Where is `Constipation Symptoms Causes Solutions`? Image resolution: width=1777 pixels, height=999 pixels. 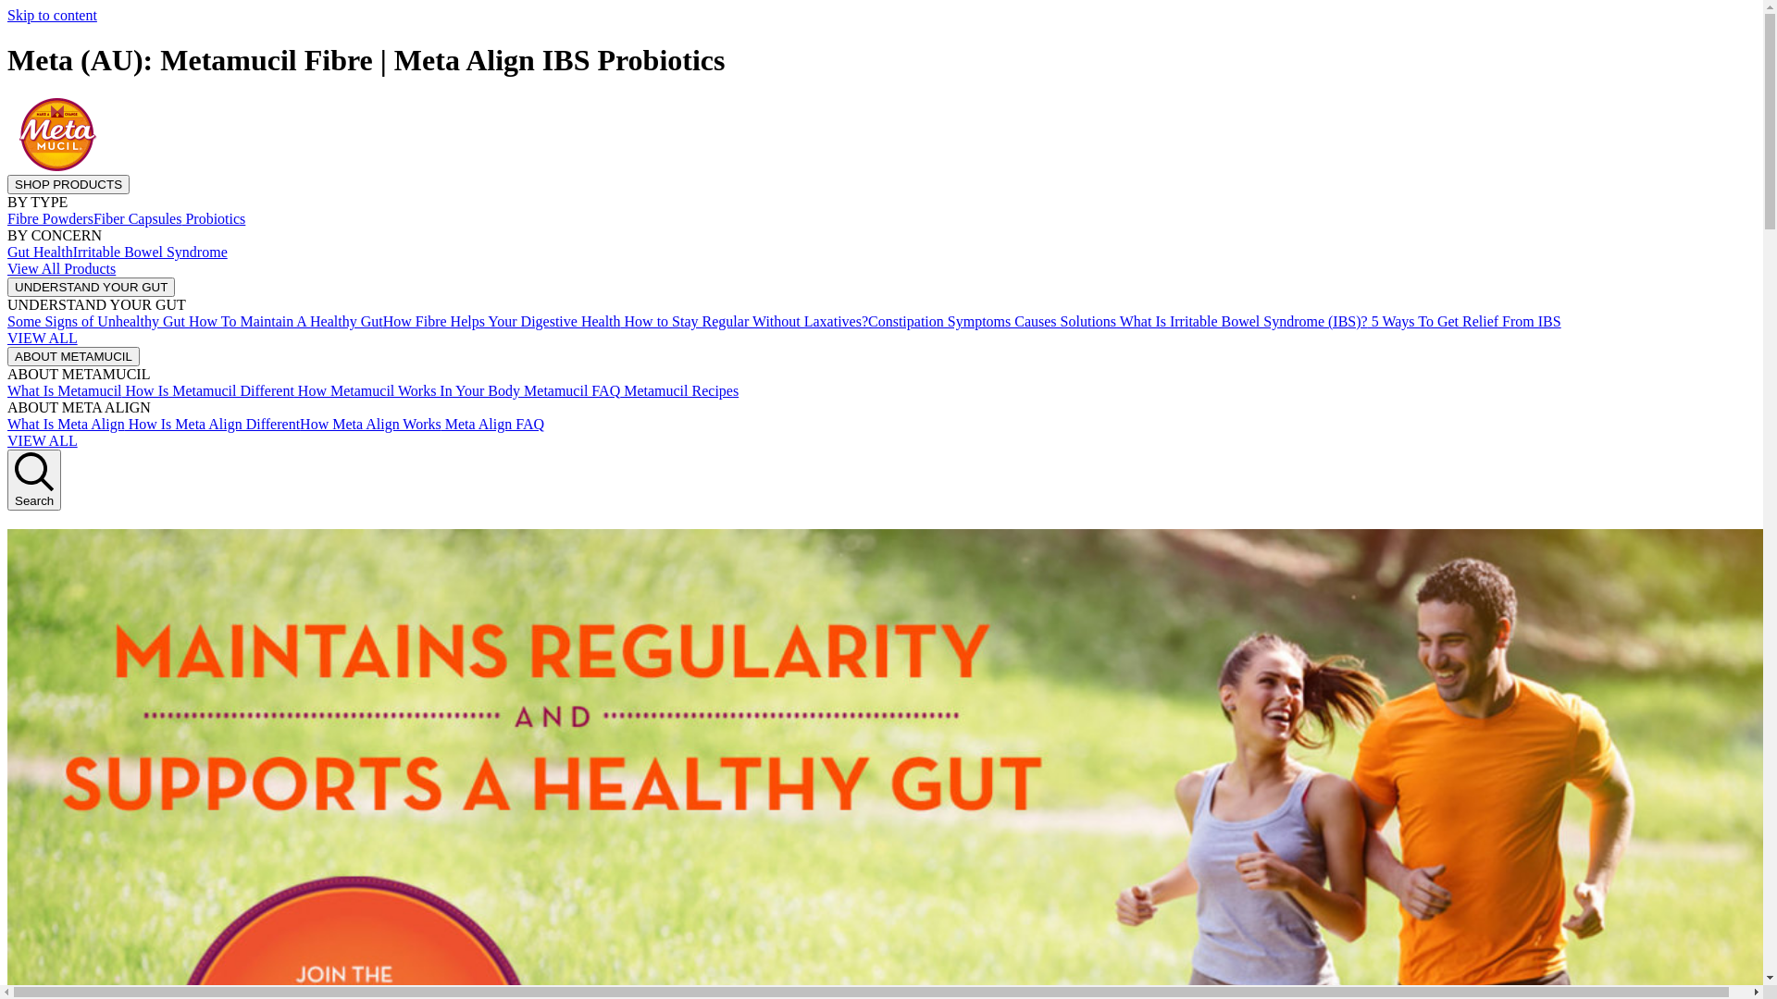 Constipation Symptoms Causes Solutions is located at coordinates (992, 322).